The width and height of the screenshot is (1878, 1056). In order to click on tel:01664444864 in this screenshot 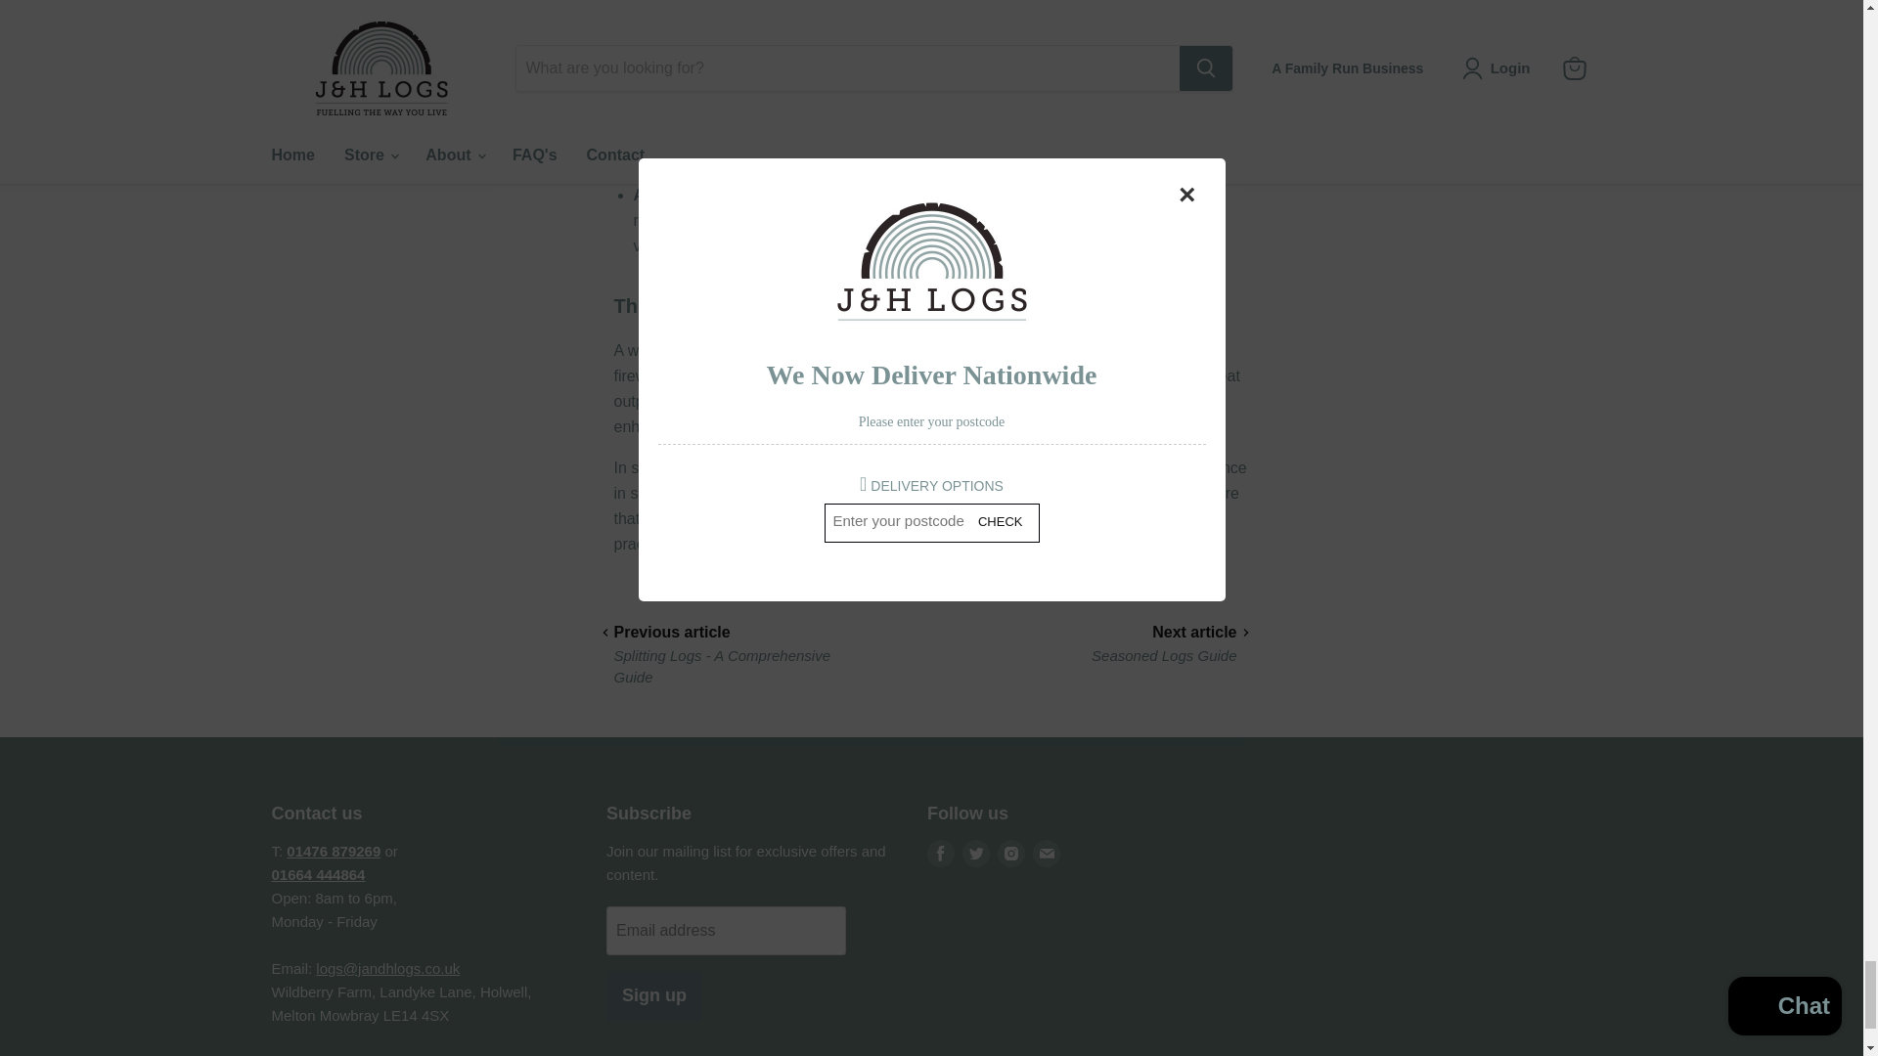, I will do `click(319, 874)`.